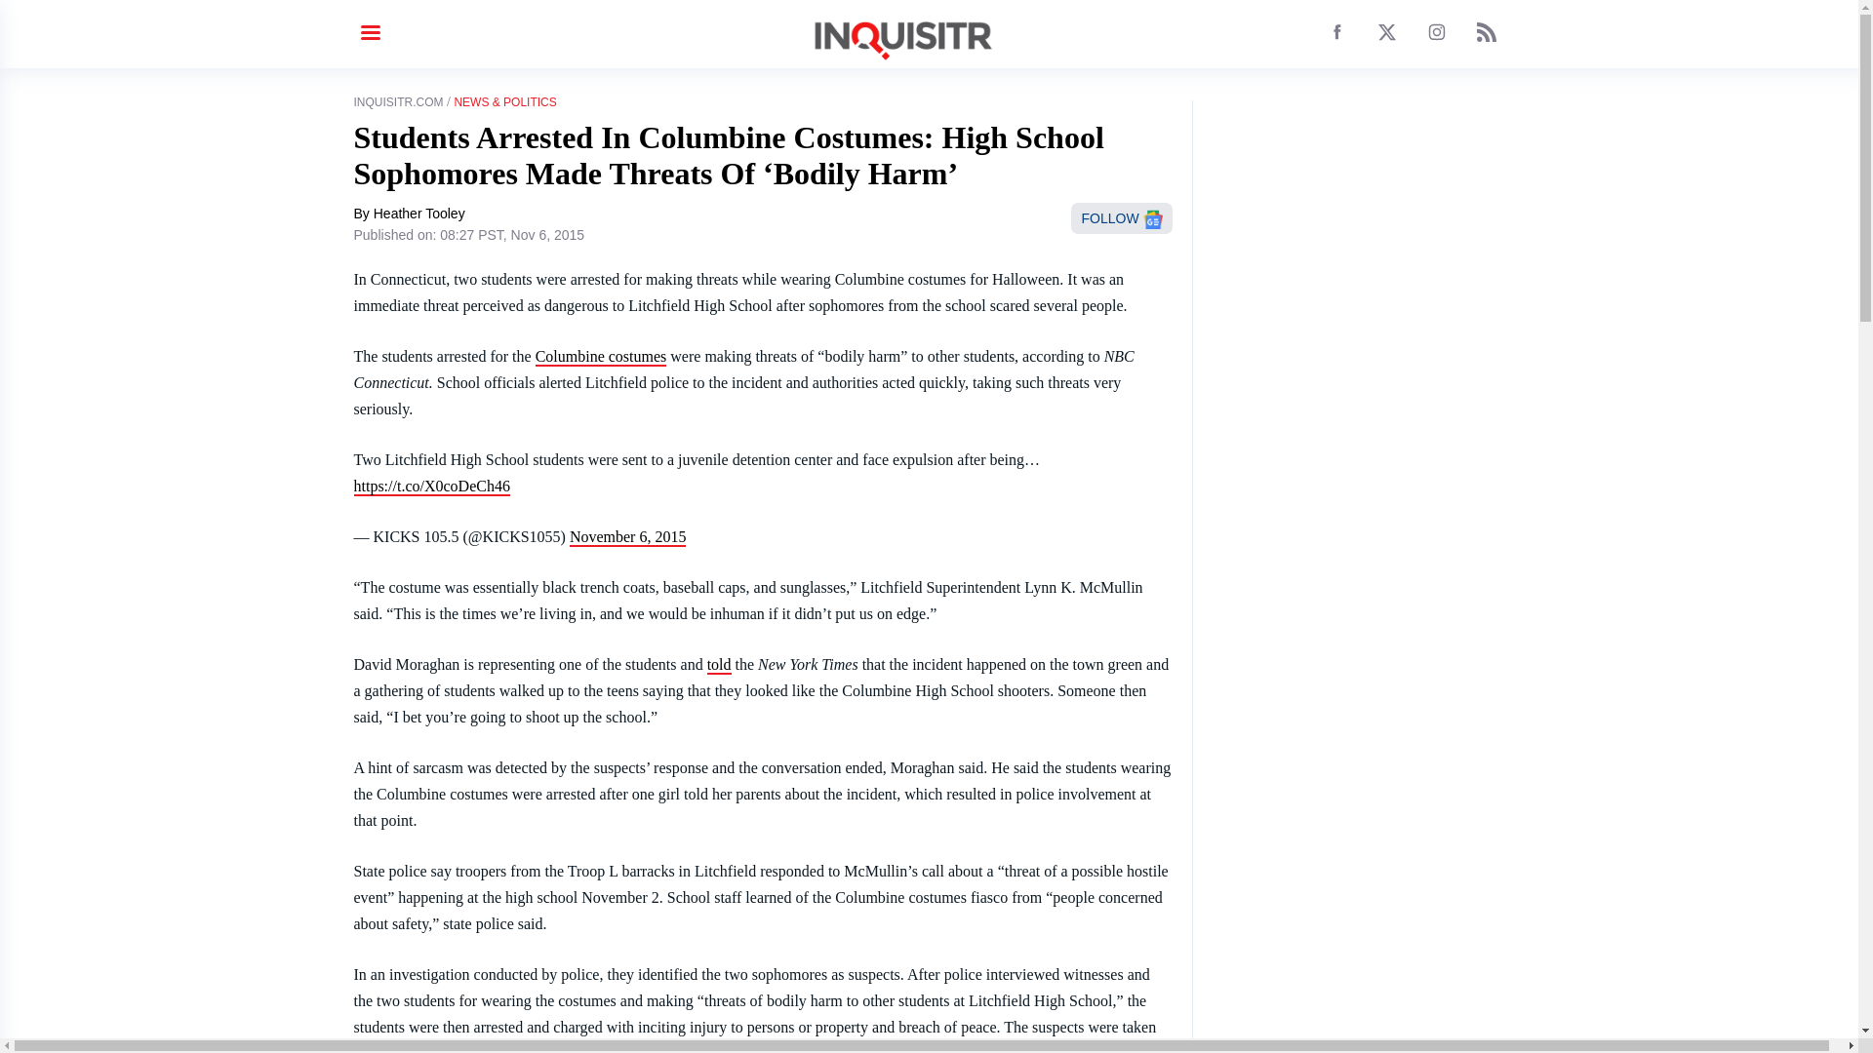  Describe the element at coordinates (398, 102) in the screenshot. I see `INQUISITR.COM` at that location.